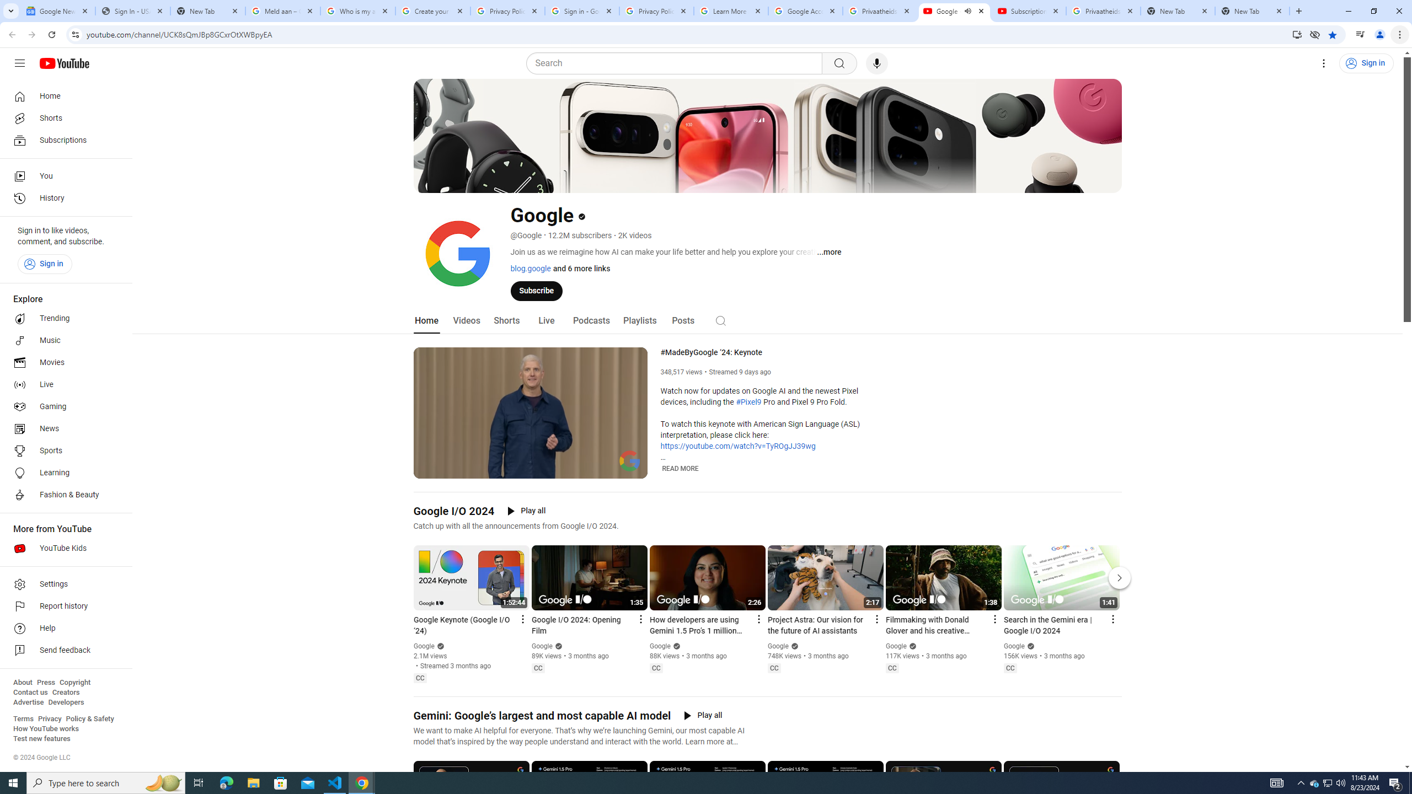  What do you see at coordinates (42, 739) in the screenshot?
I see `Test new features` at bounding box center [42, 739].